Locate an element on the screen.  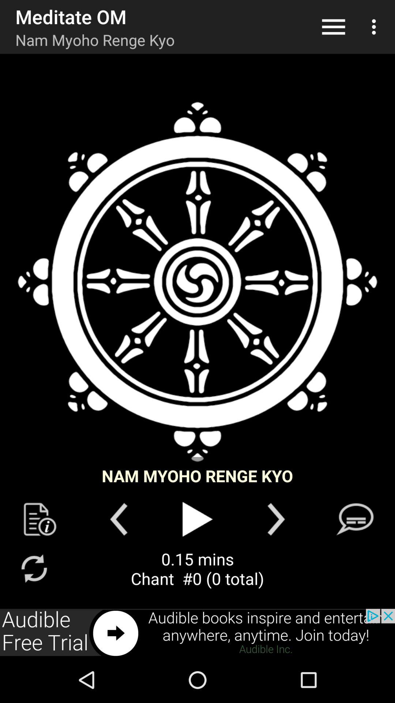
view the advertisement is located at coordinates (197, 633).